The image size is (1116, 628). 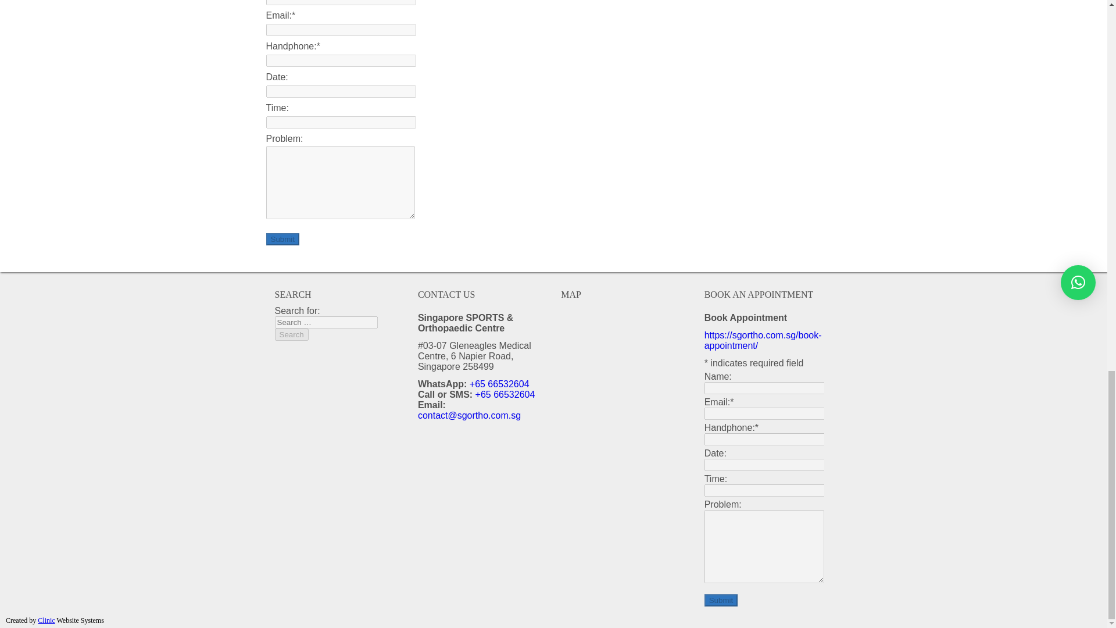 I want to click on Submit, so click(x=721, y=600).